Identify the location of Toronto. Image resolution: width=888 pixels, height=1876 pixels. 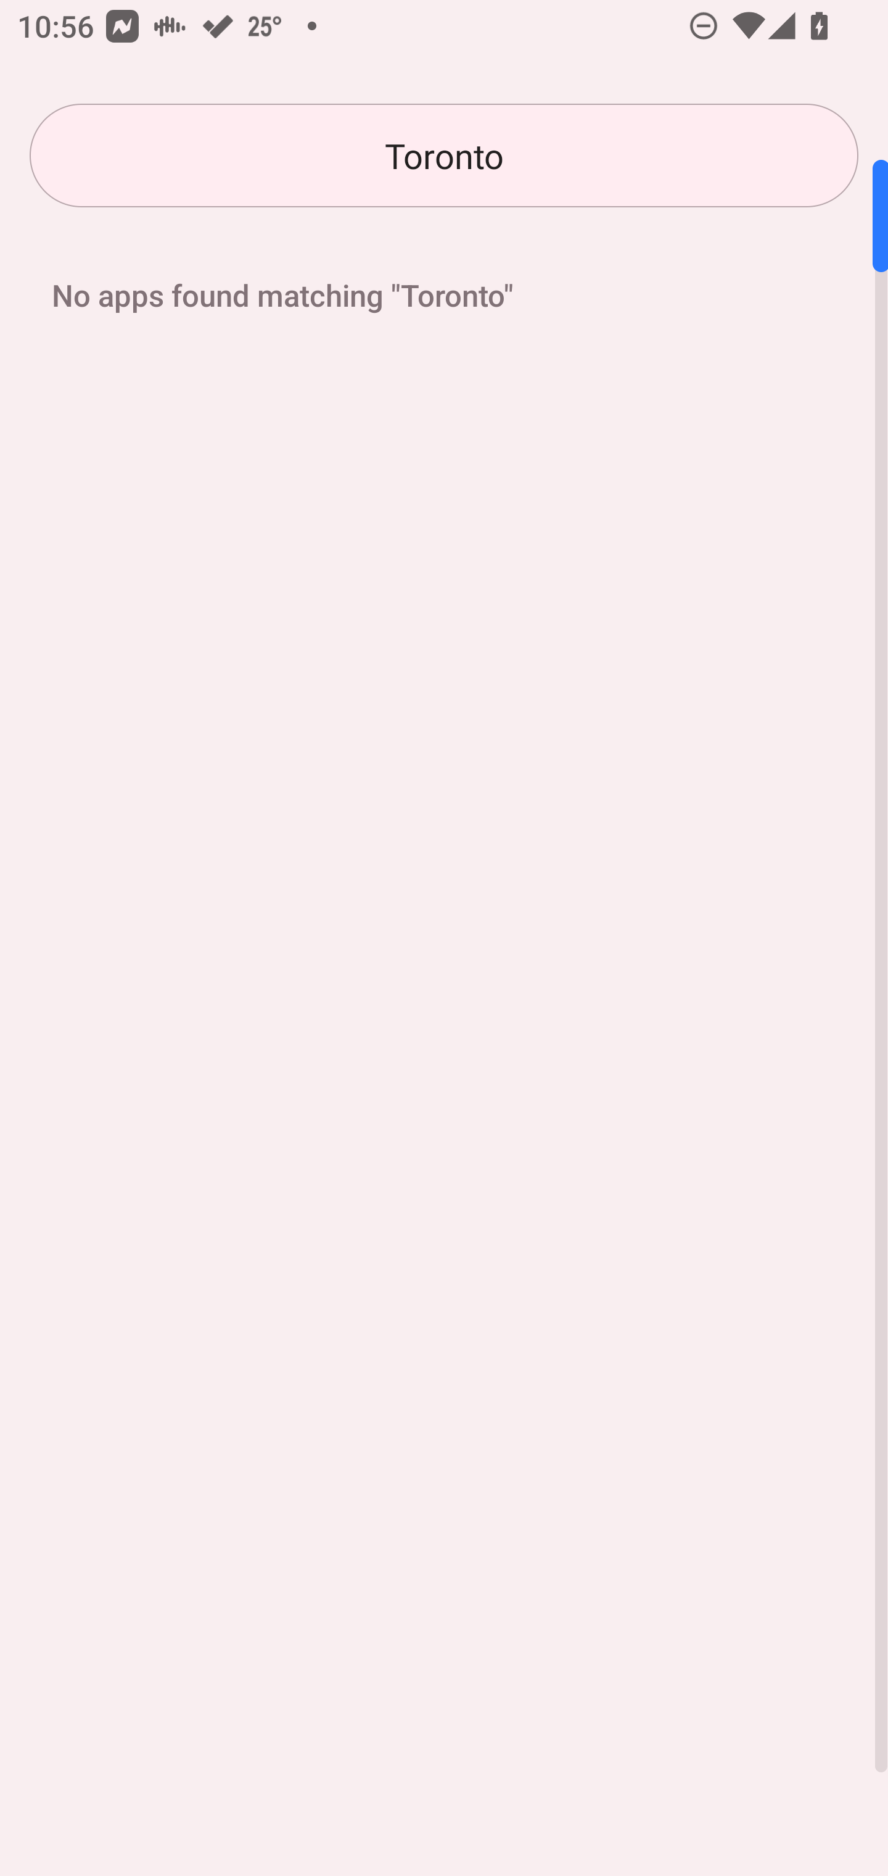
(444, 156).